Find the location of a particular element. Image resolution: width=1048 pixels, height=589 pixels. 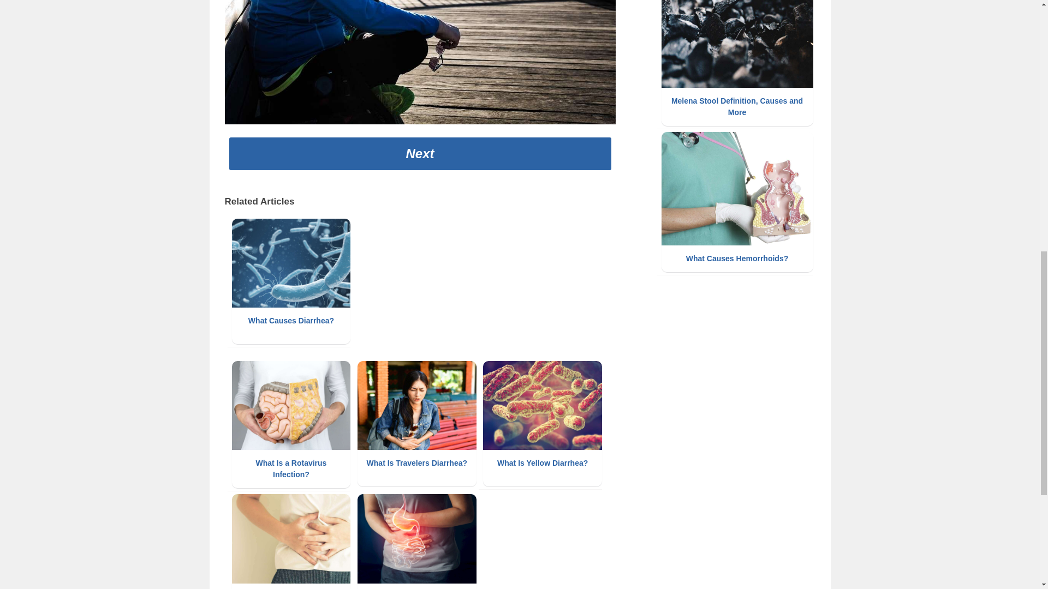

What Causes Diarrhea? is located at coordinates (290, 281).